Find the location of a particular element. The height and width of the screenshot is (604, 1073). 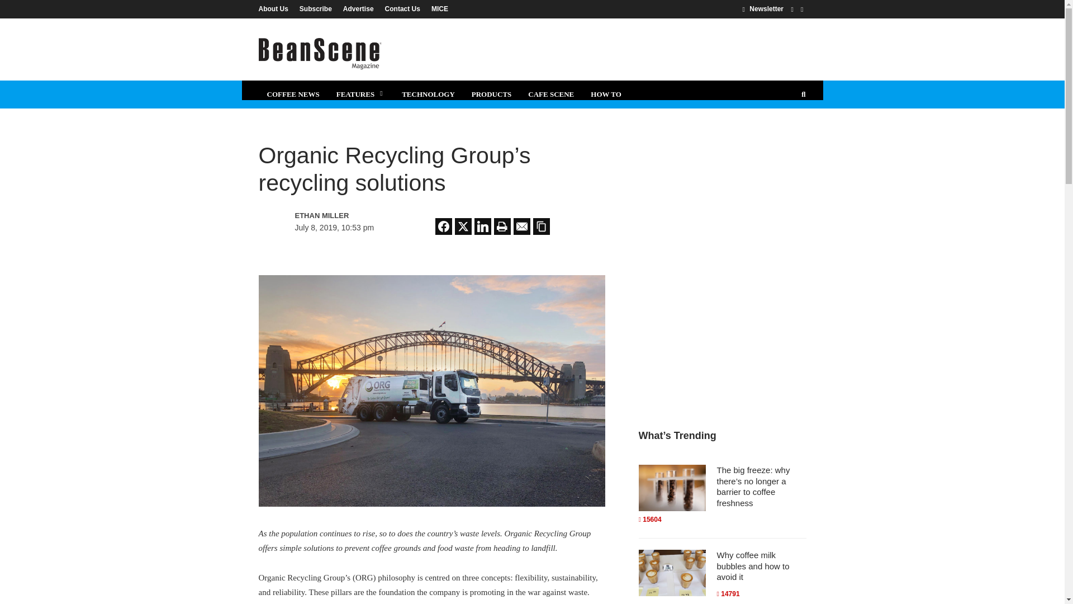

Share on LinkedIn is located at coordinates (483, 226).